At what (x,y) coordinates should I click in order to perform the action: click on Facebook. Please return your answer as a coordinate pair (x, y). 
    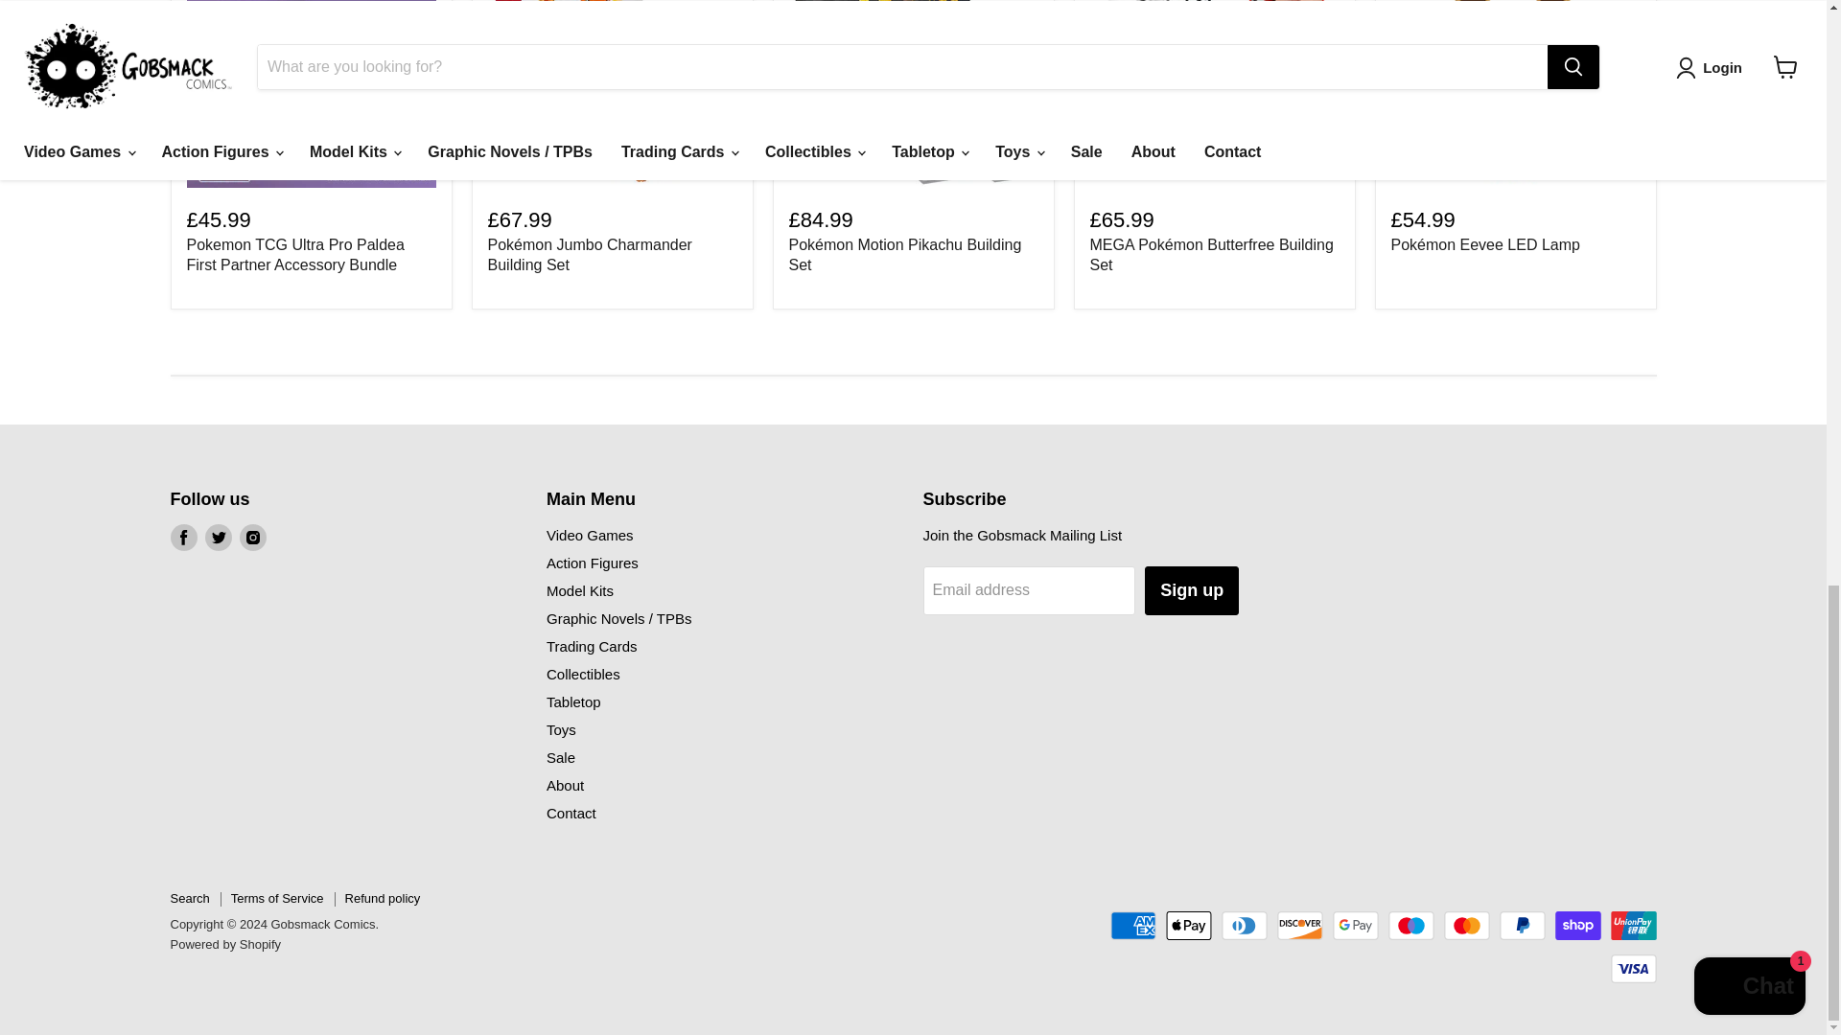
    Looking at the image, I should click on (184, 537).